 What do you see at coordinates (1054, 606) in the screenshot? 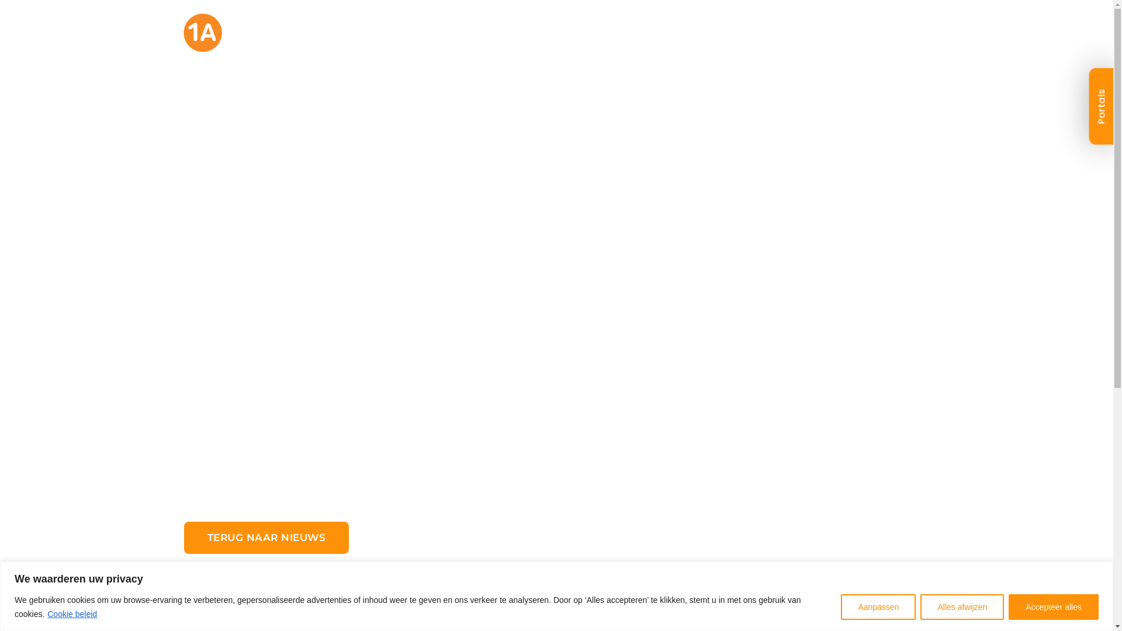
I see `Accepteer alles` at bounding box center [1054, 606].